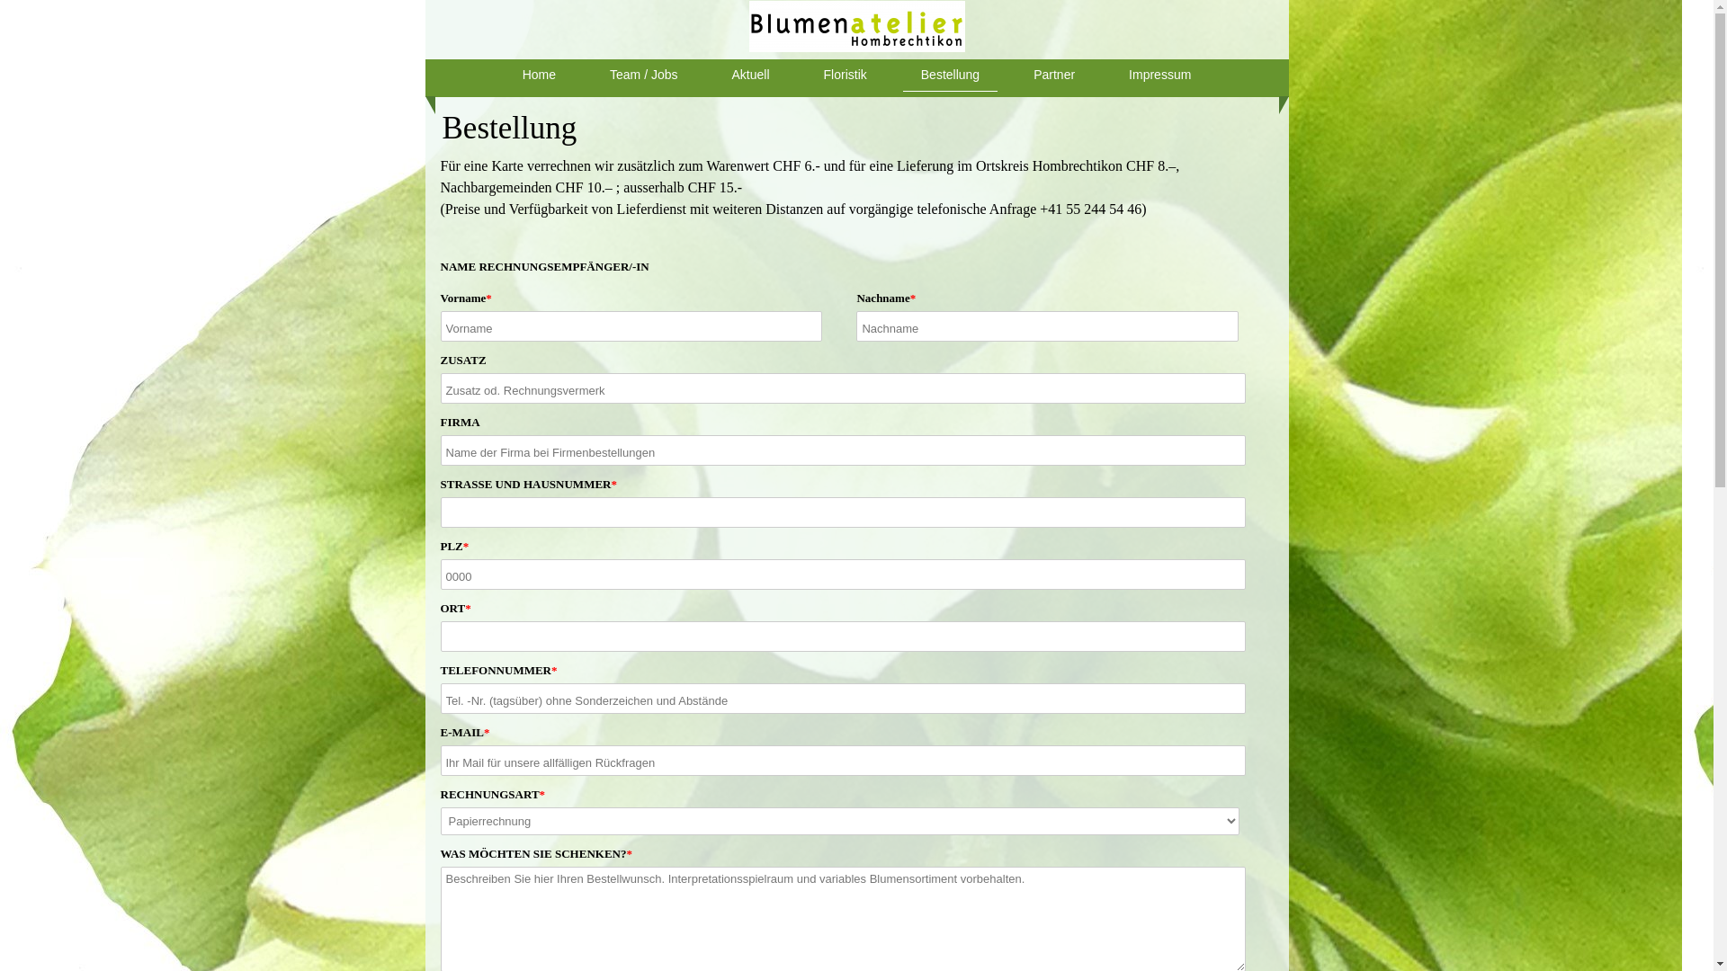 The width and height of the screenshot is (1727, 971). Describe the element at coordinates (1054, 76) in the screenshot. I see `Partner` at that location.